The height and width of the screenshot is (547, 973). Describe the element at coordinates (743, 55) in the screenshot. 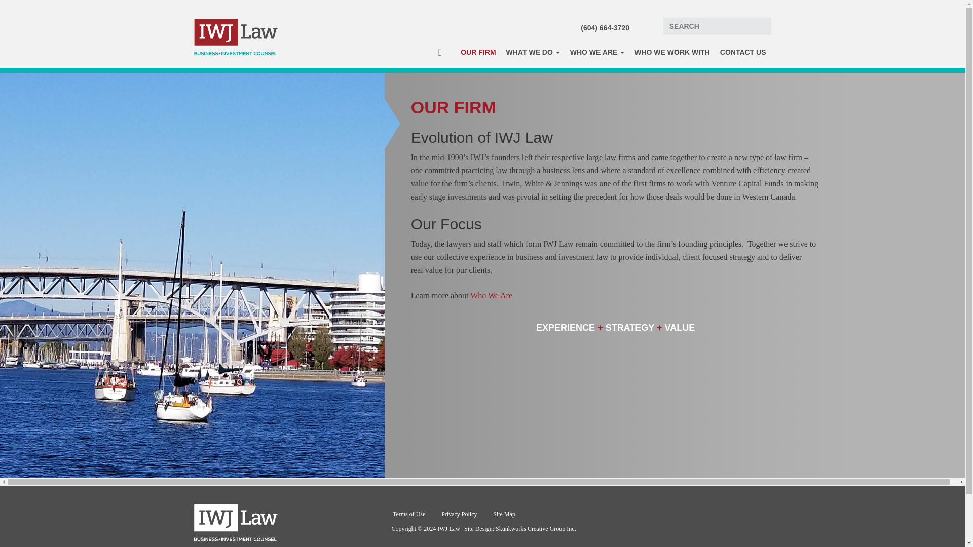

I see `CONTACT US` at that location.